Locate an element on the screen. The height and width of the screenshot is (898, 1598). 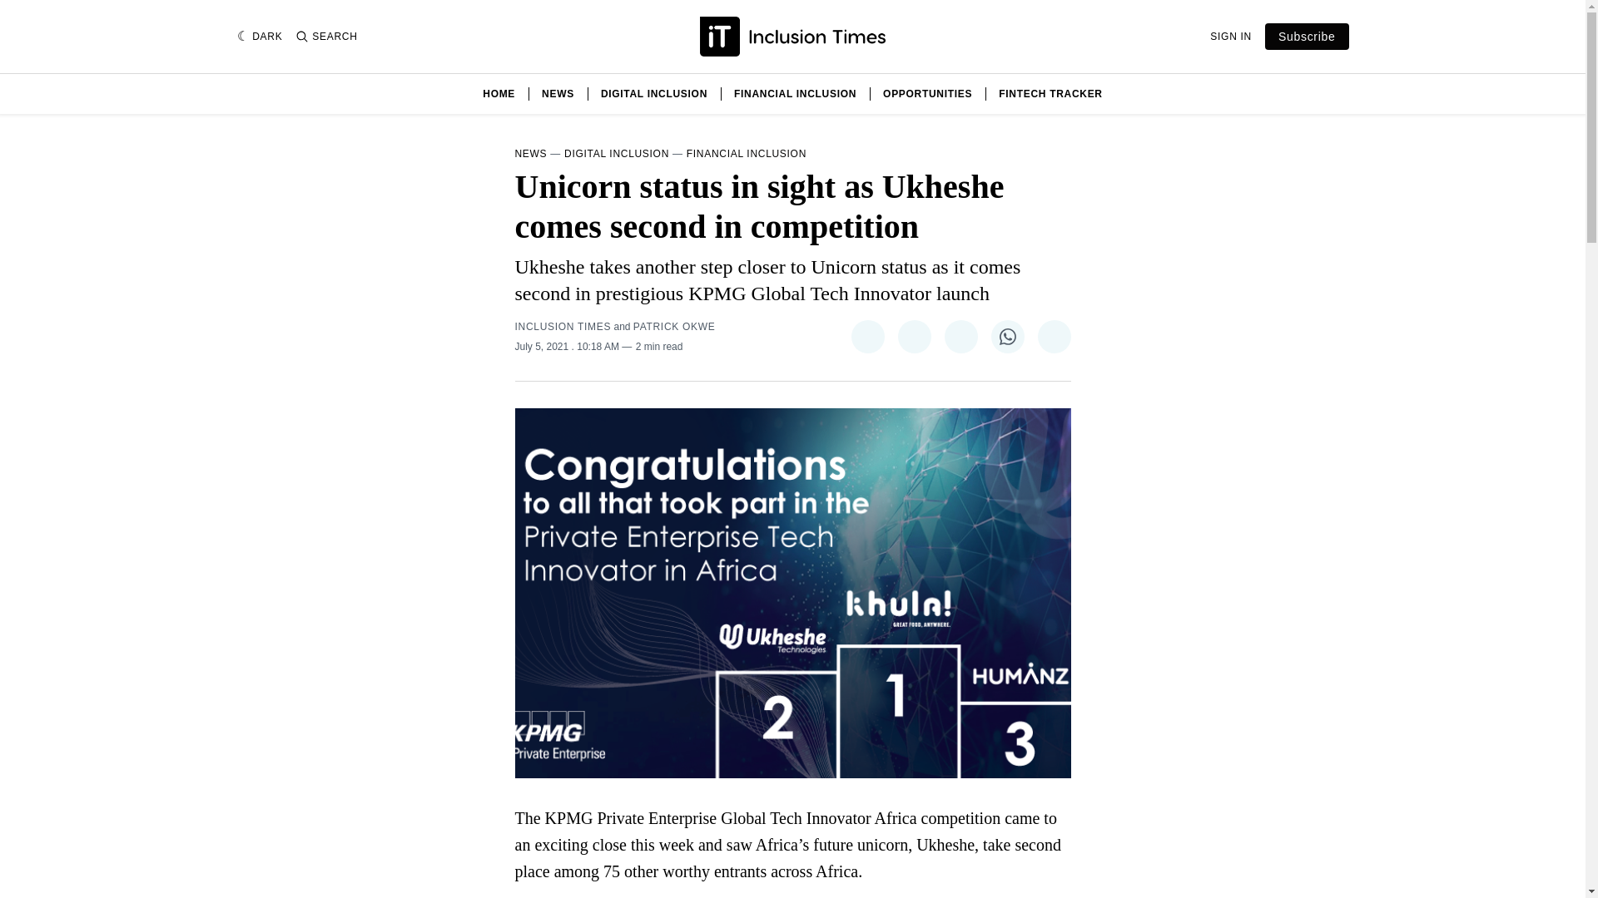
DIGITAL INCLUSION is located at coordinates (616, 154).